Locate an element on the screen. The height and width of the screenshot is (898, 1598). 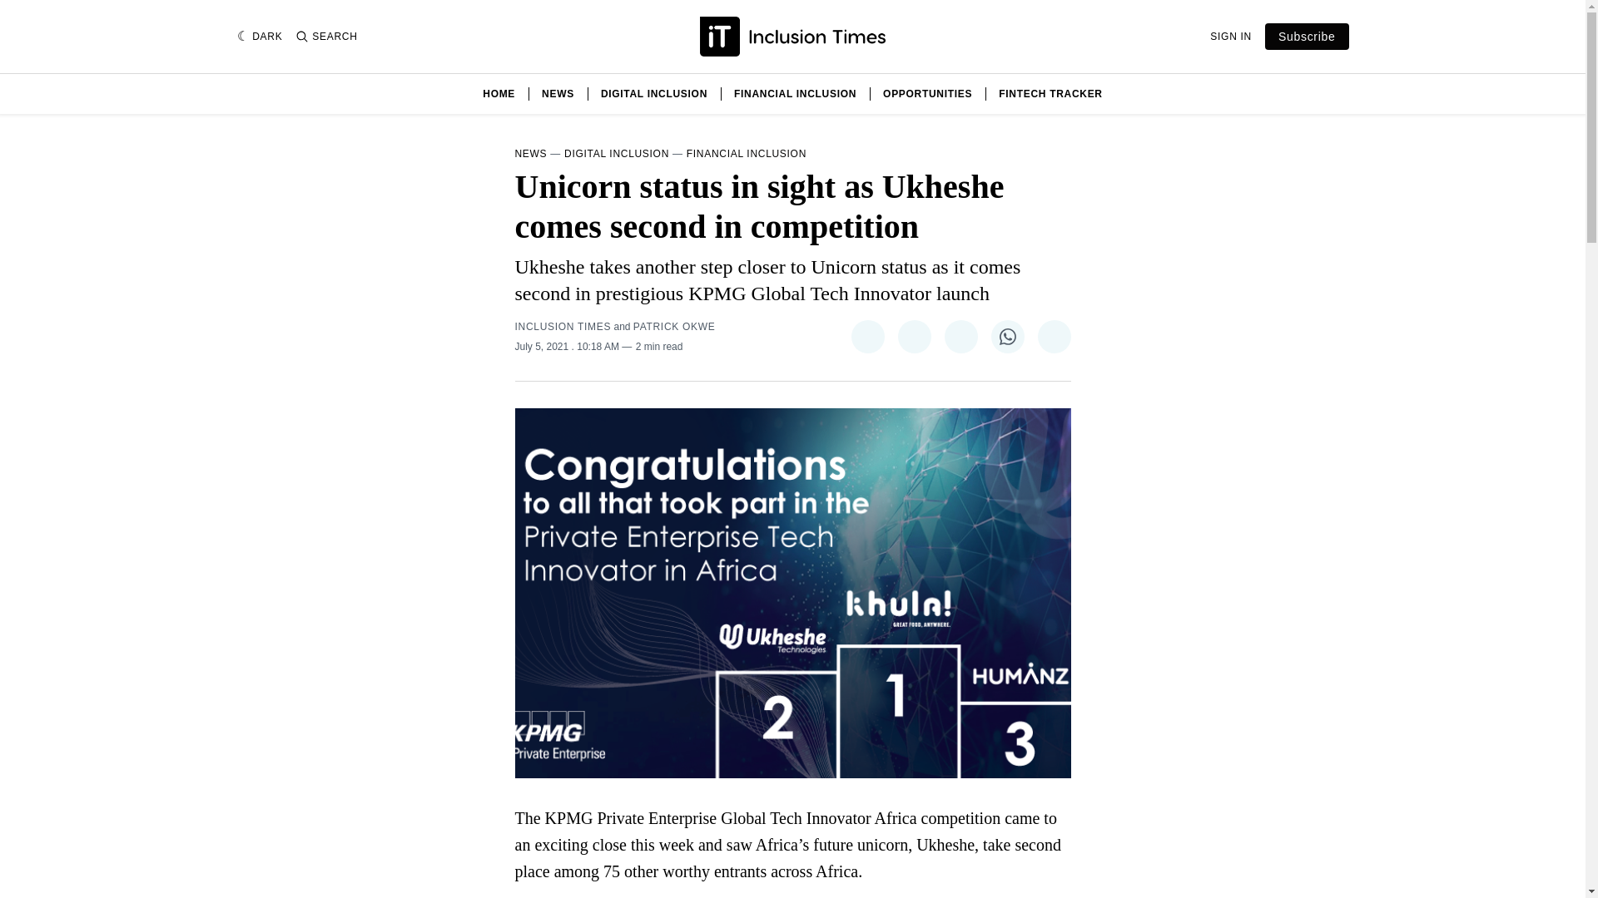
DIGITAL INCLUSION is located at coordinates (616, 154).